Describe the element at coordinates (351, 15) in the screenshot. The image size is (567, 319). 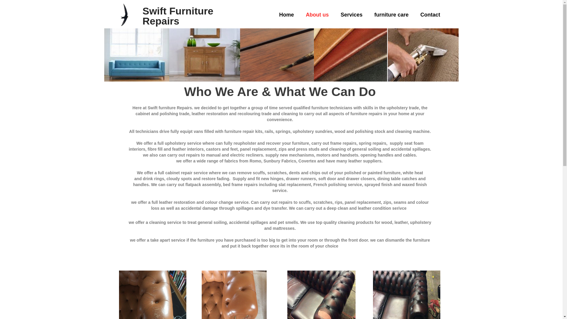
I see `Services` at that location.